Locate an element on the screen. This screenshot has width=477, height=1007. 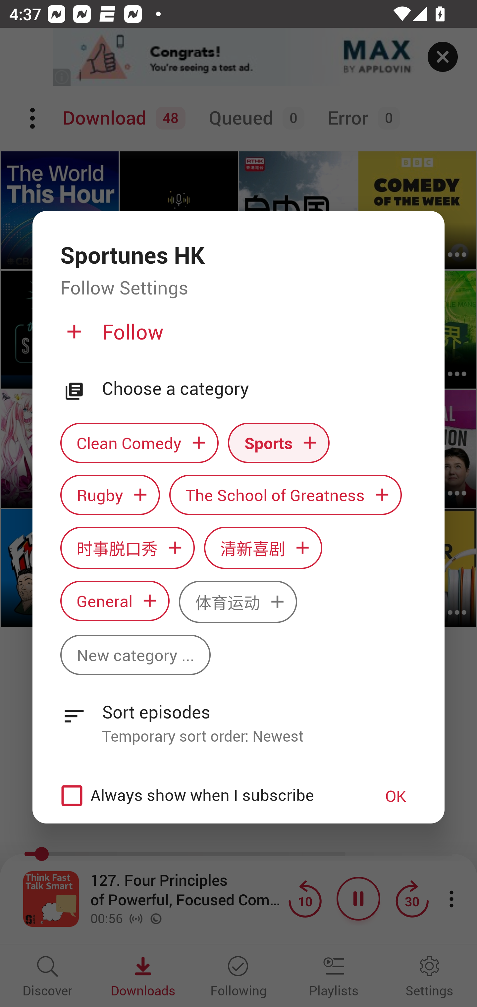
Sort episodes Temporary sort order: Newest is located at coordinates (238, 717).